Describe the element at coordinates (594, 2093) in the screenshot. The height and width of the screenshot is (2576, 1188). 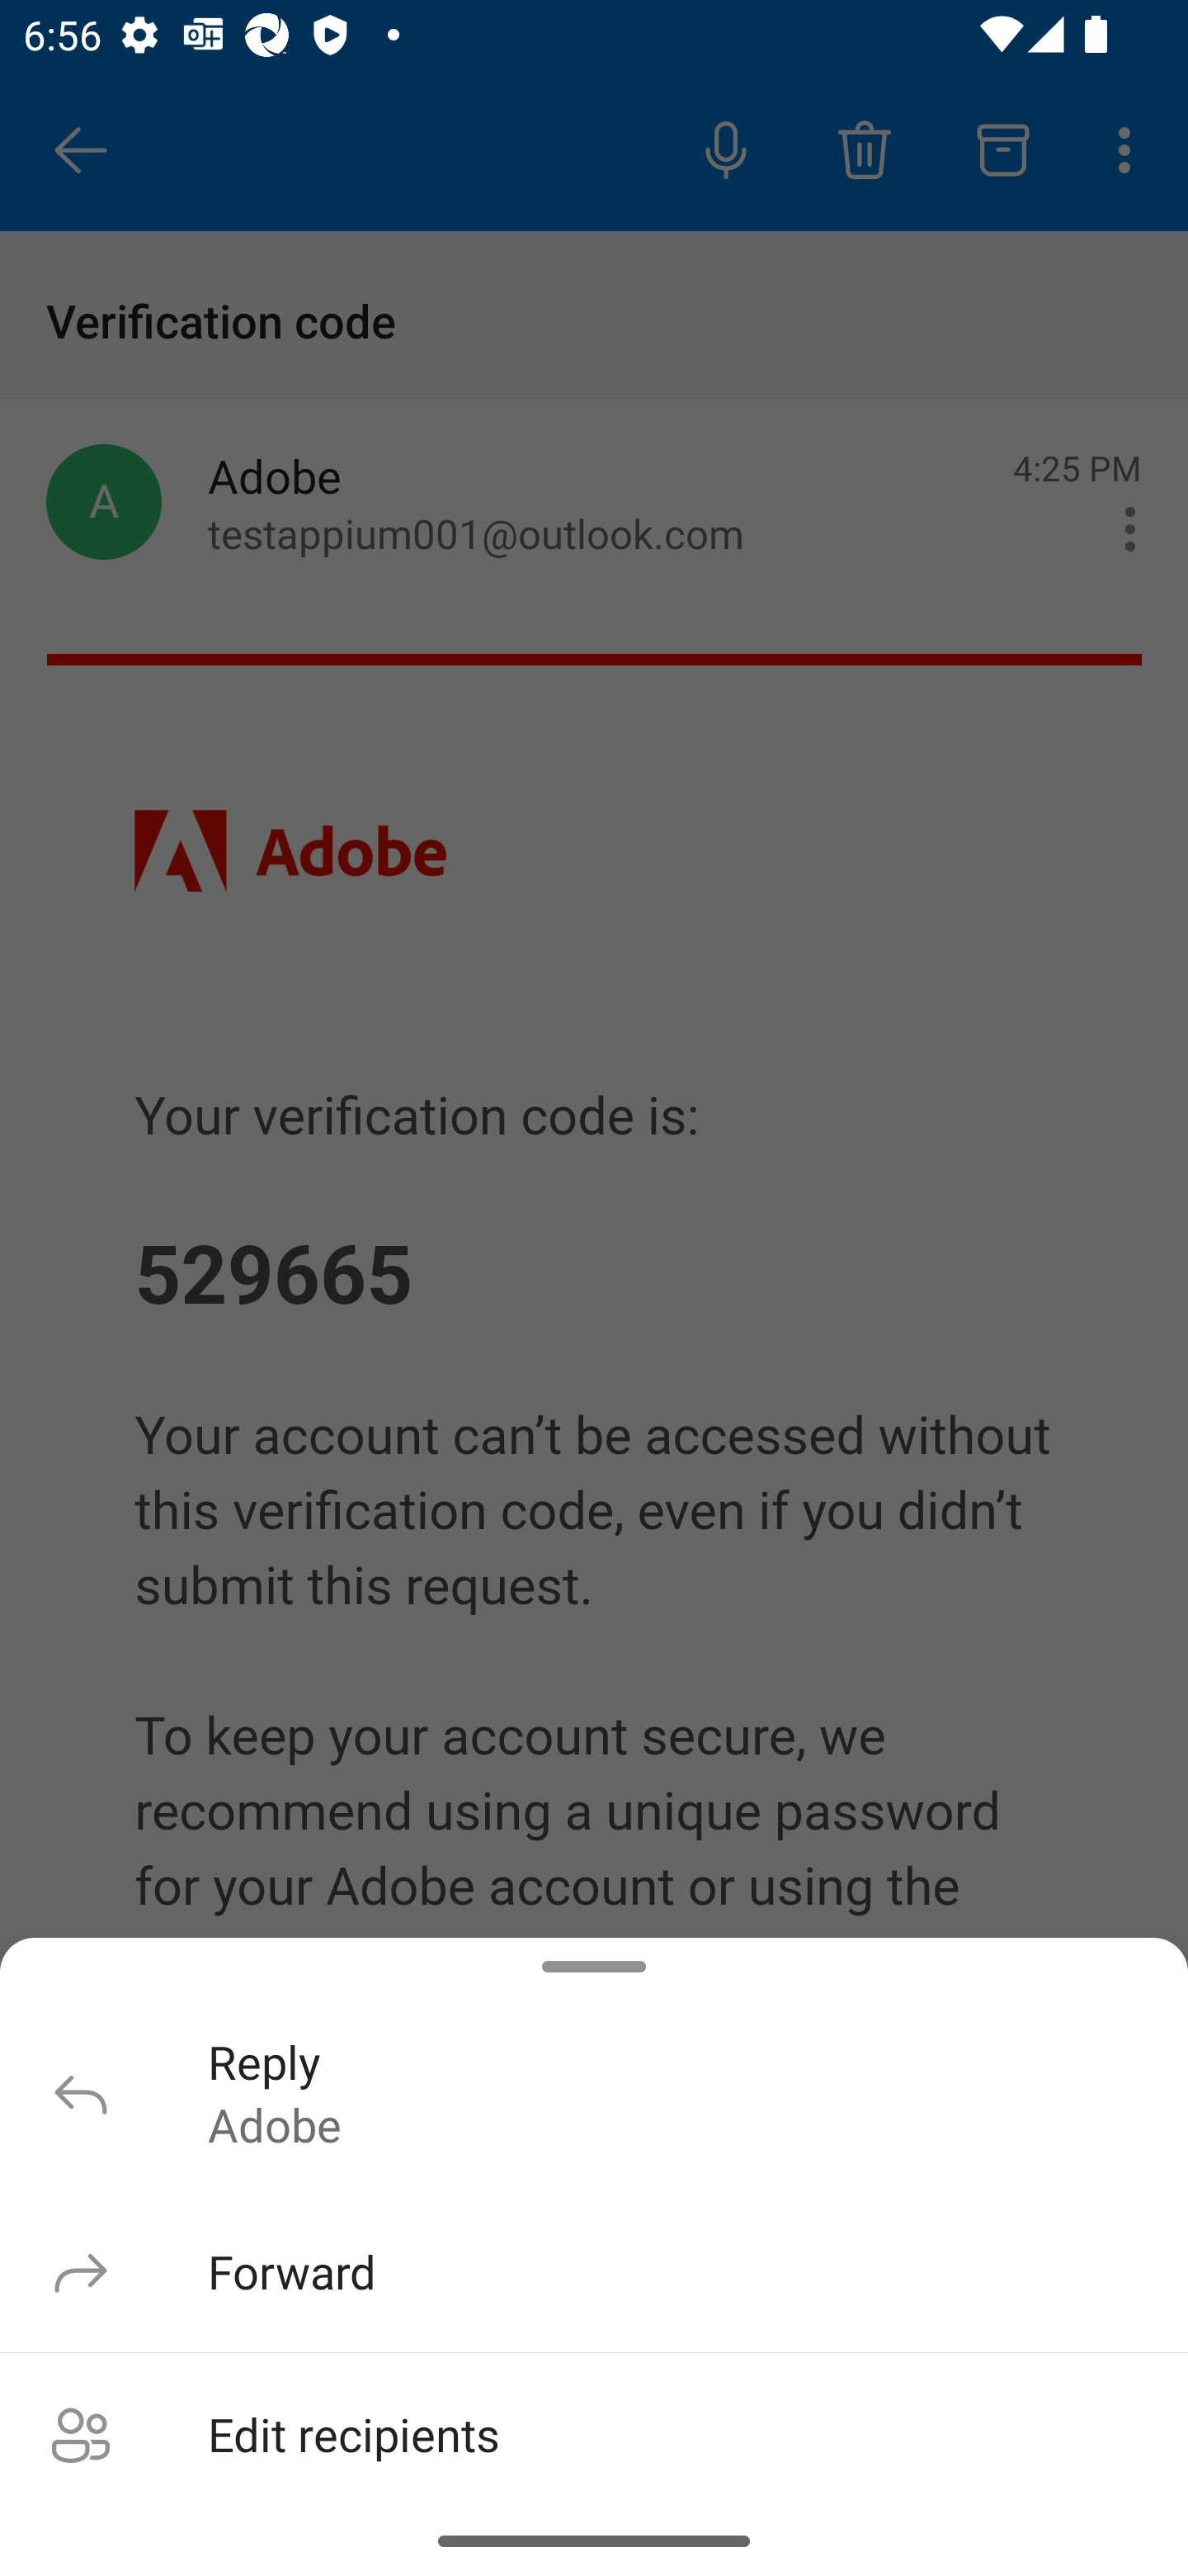
I see `Reply Reply Adobe Adobe  ` at that location.